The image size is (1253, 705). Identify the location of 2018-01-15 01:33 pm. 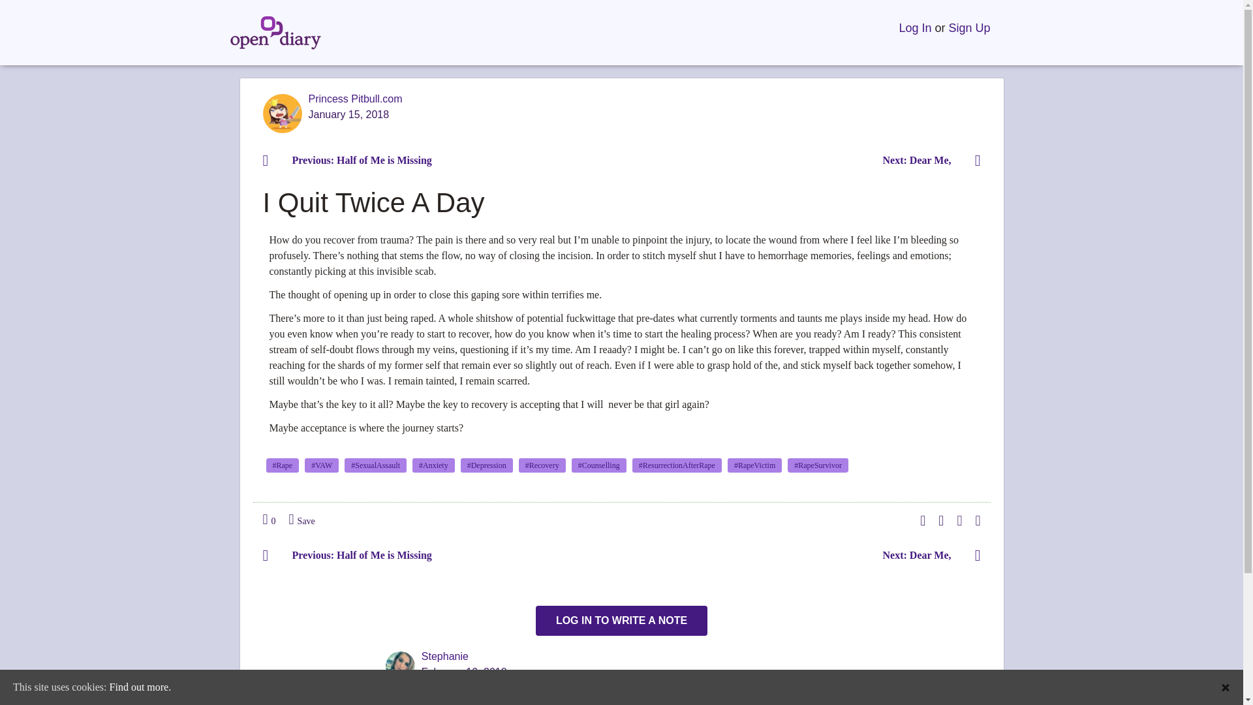
(355, 115).